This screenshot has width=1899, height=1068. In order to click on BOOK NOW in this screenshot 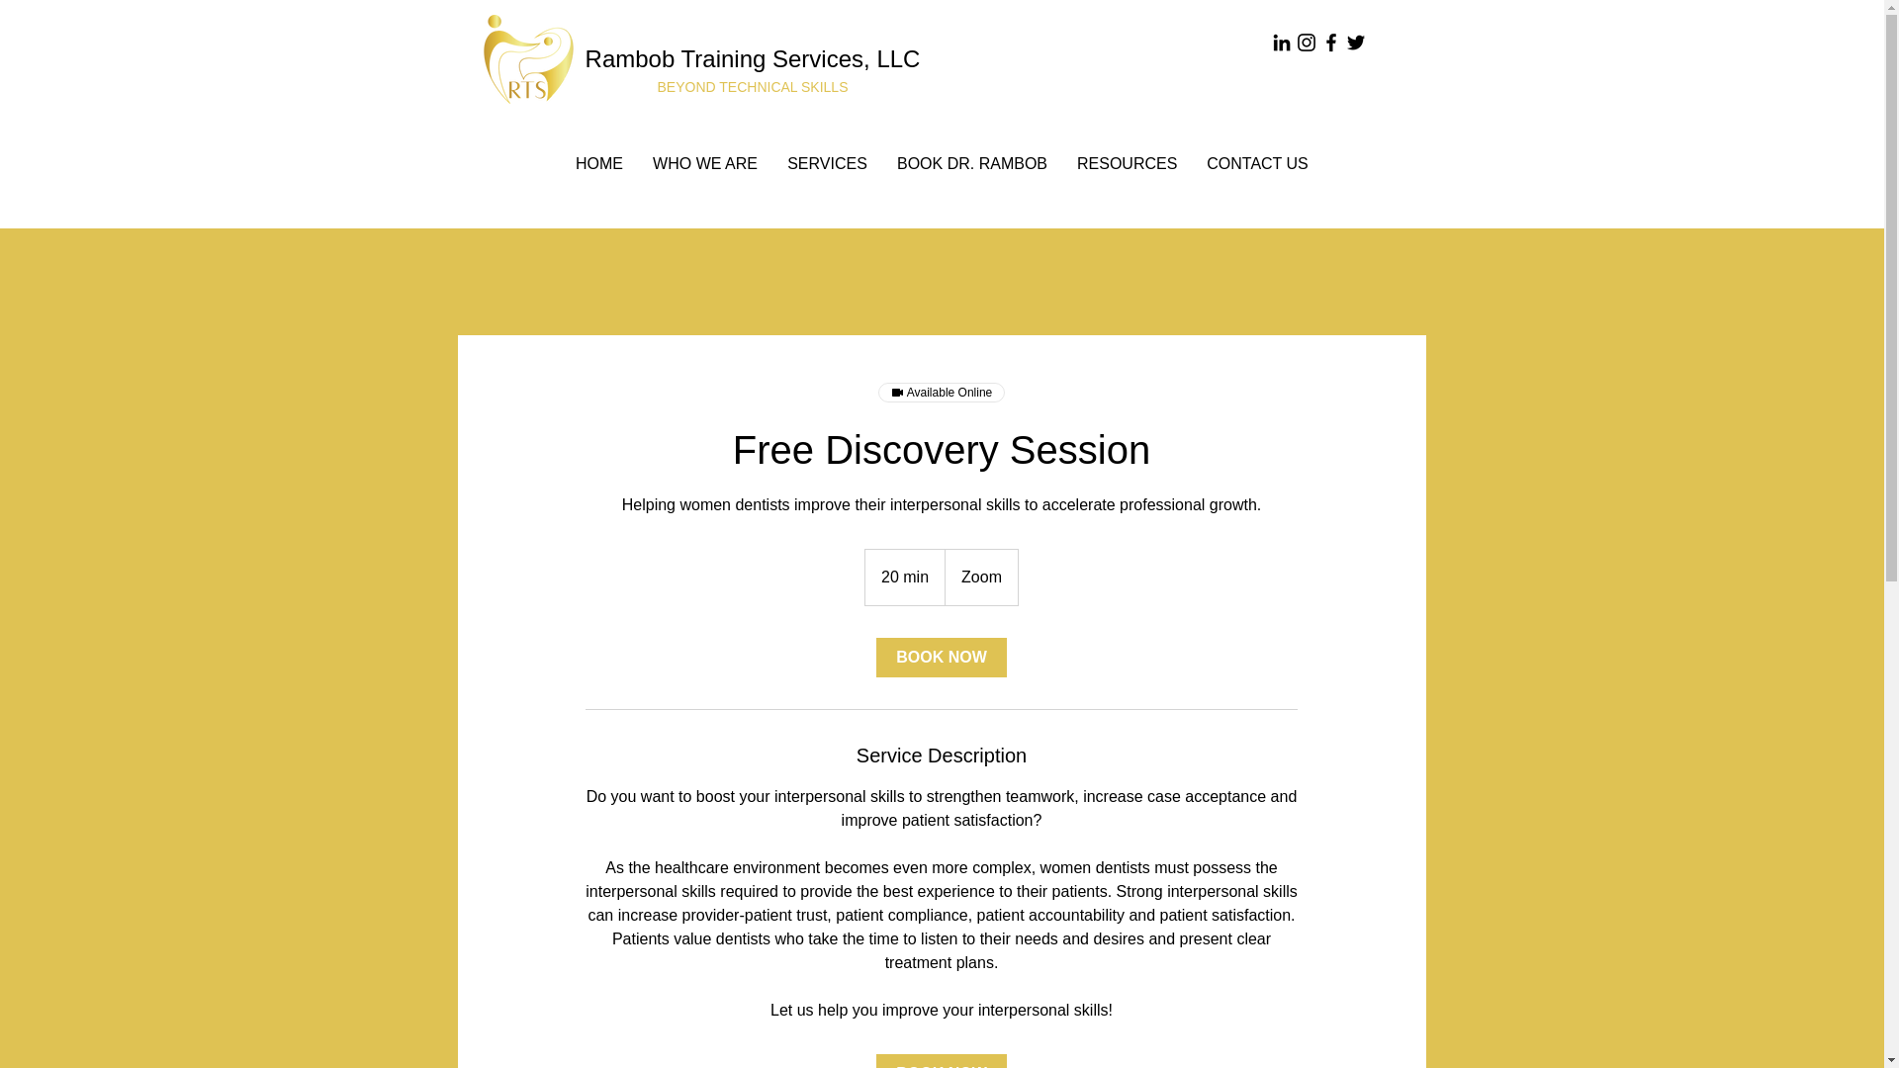, I will do `click(941, 1060)`.